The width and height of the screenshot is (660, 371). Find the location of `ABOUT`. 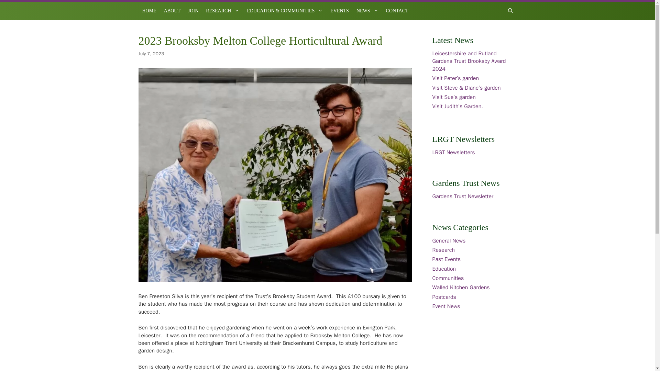

ABOUT is located at coordinates (172, 11).